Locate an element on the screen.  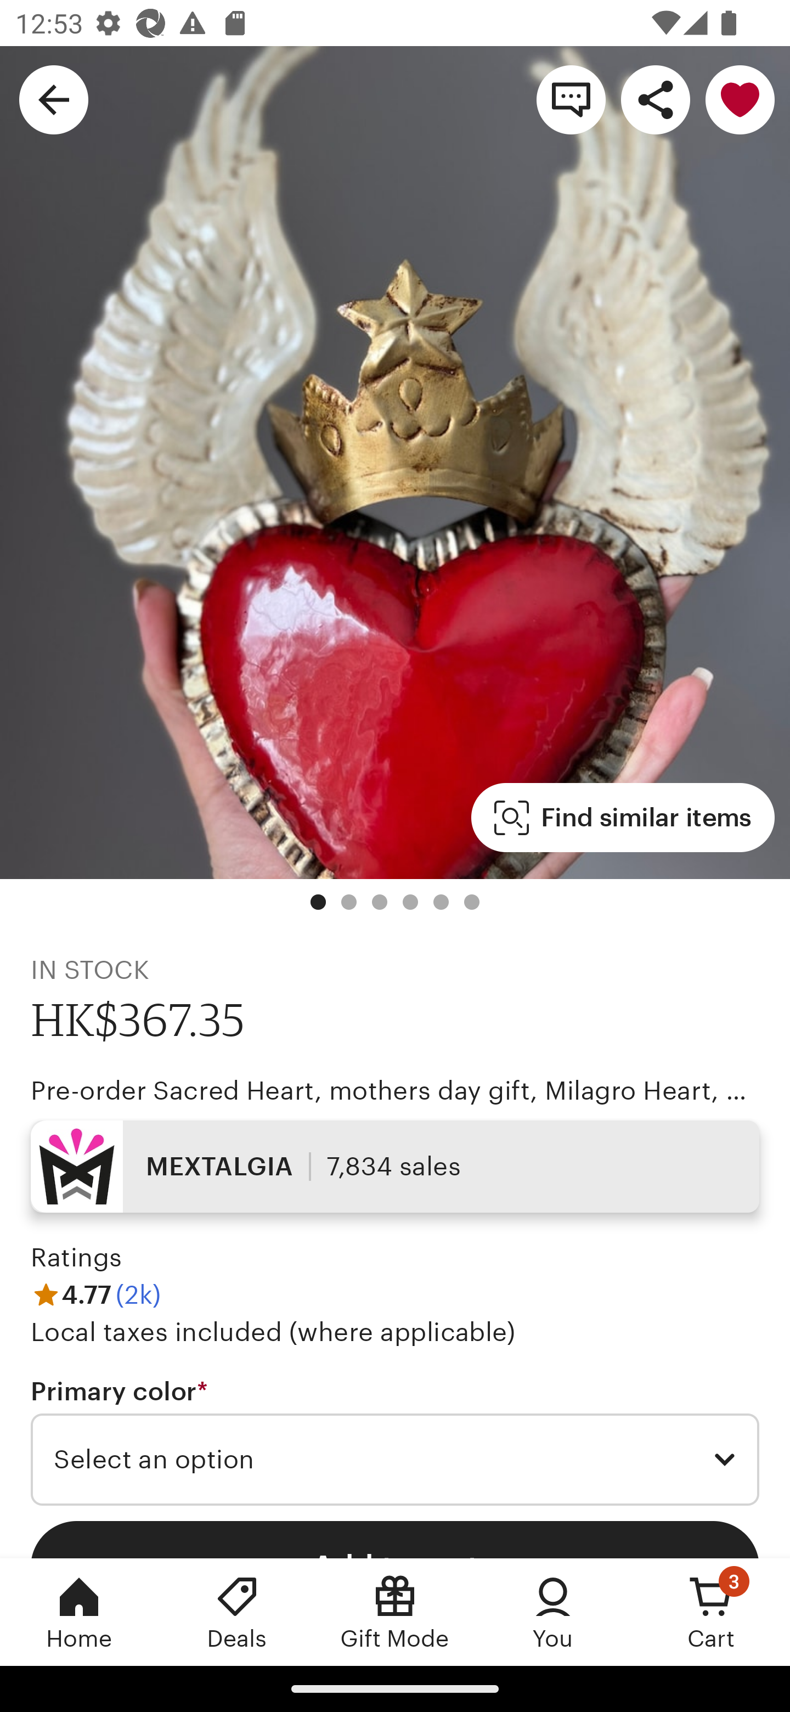
Primary color * Required Select an option is located at coordinates (395, 1440).